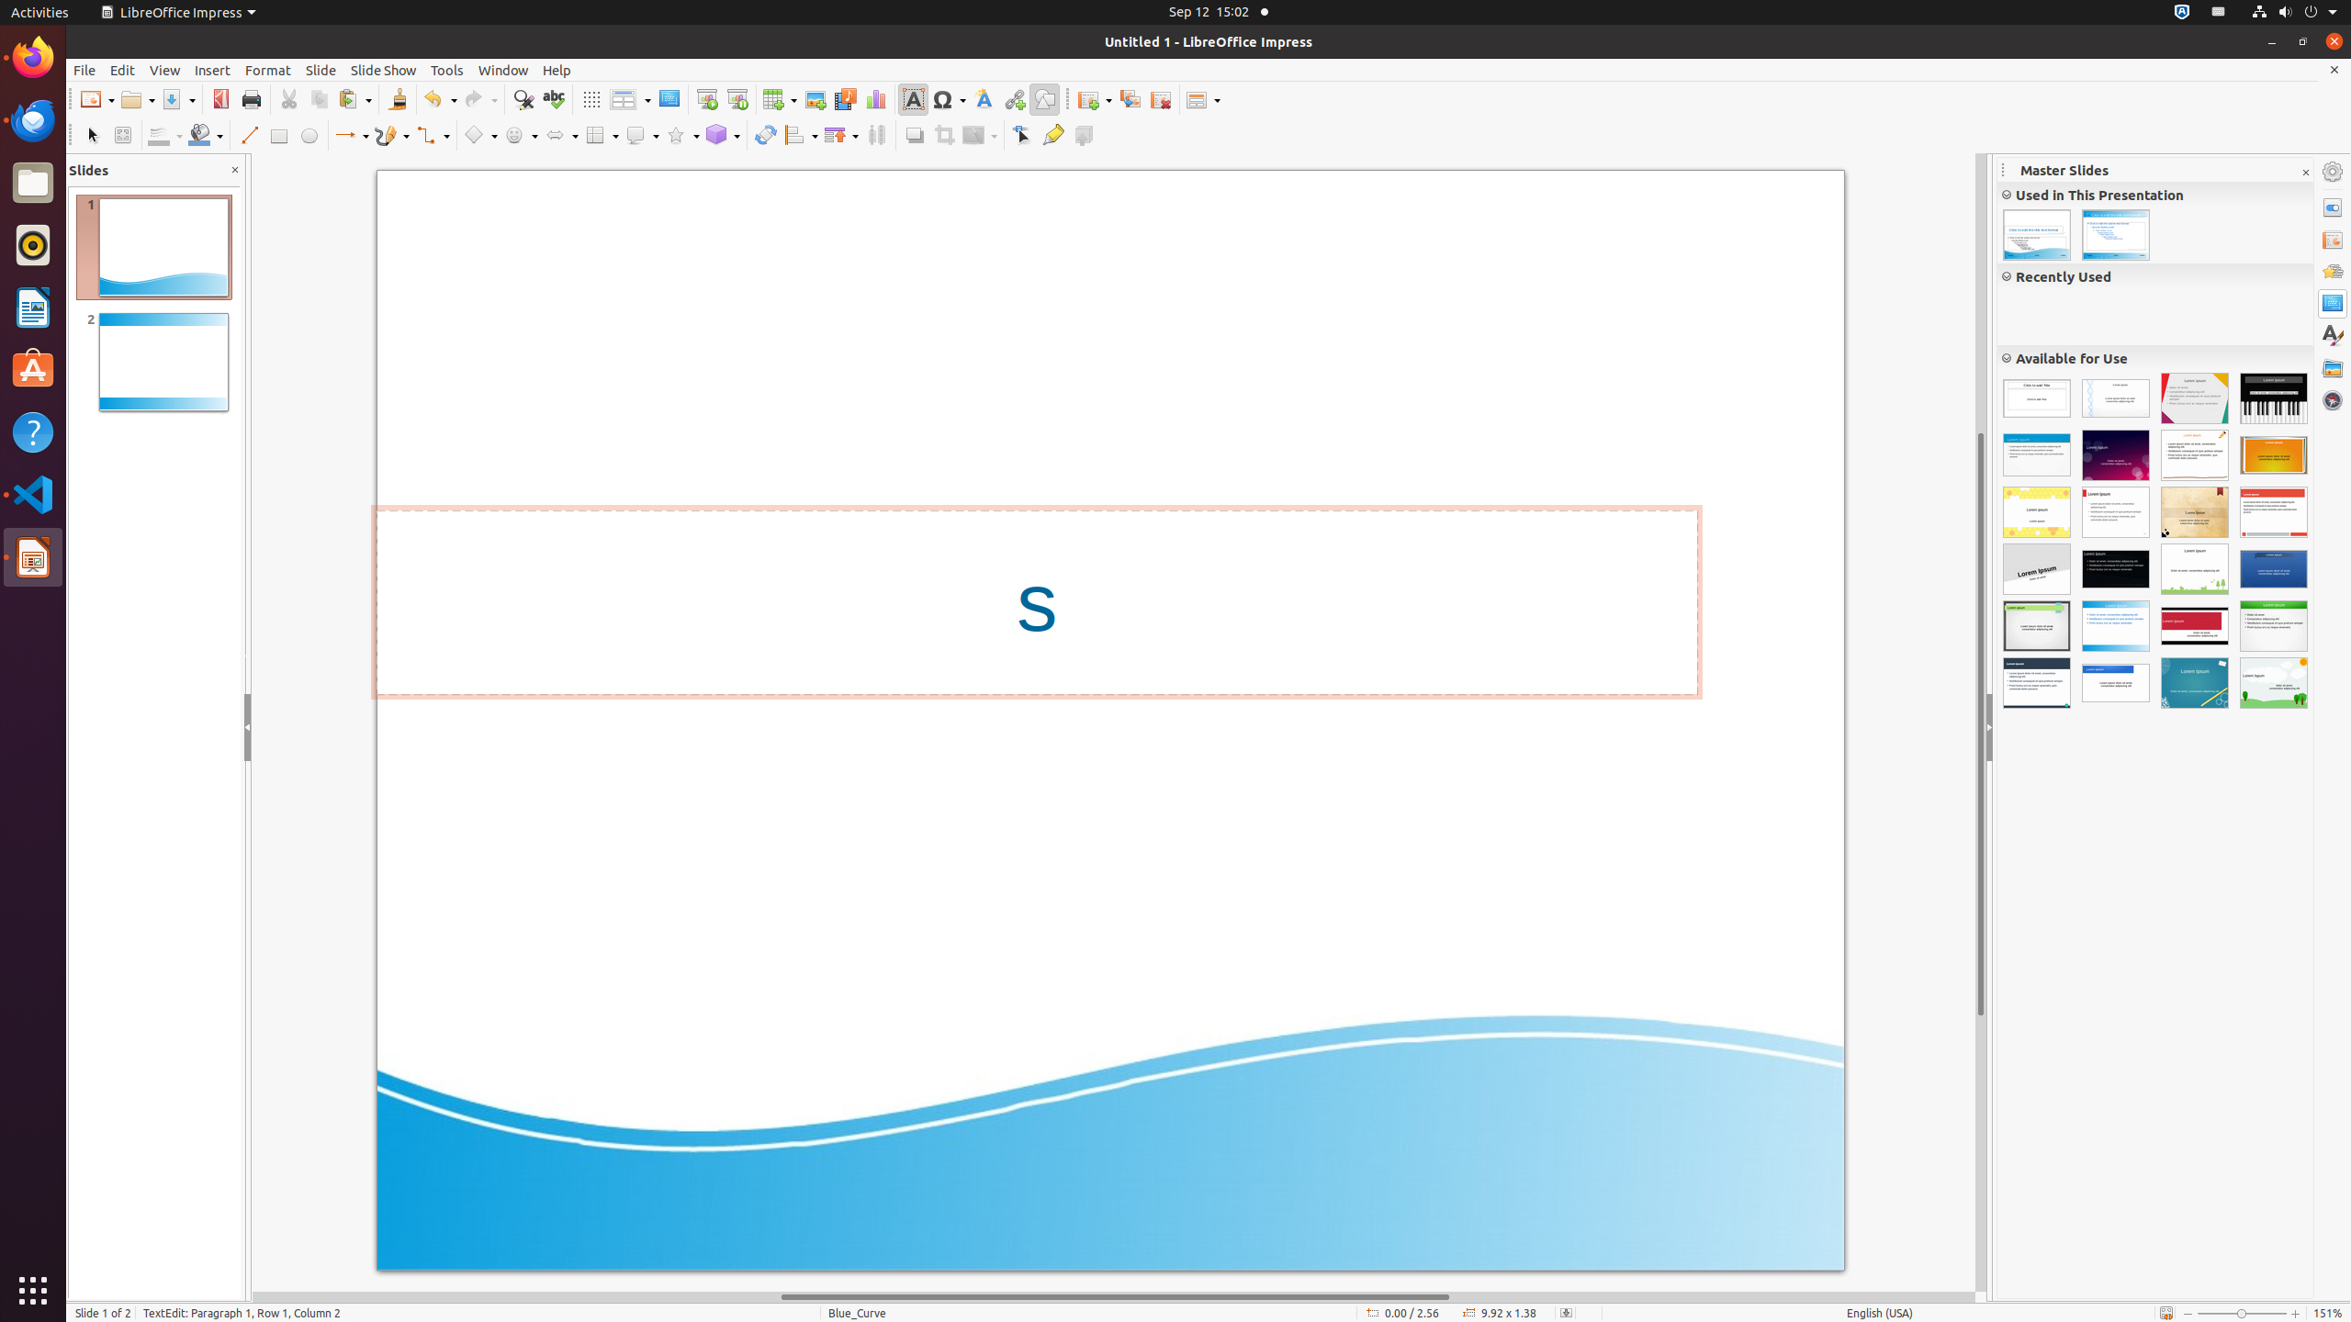 Image resolution: width=2351 pixels, height=1322 pixels. What do you see at coordinates (1095, 99) in the screenshot?
I see `New Slide` at bounding box center [1095, 99].